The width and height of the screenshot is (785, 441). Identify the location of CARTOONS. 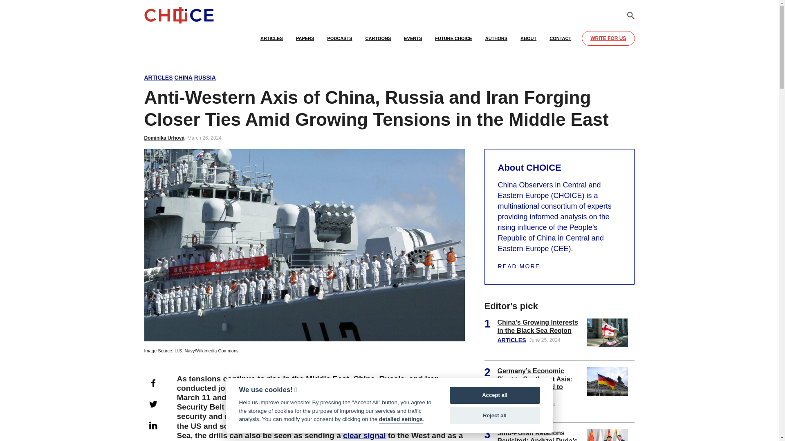
(378, 42).